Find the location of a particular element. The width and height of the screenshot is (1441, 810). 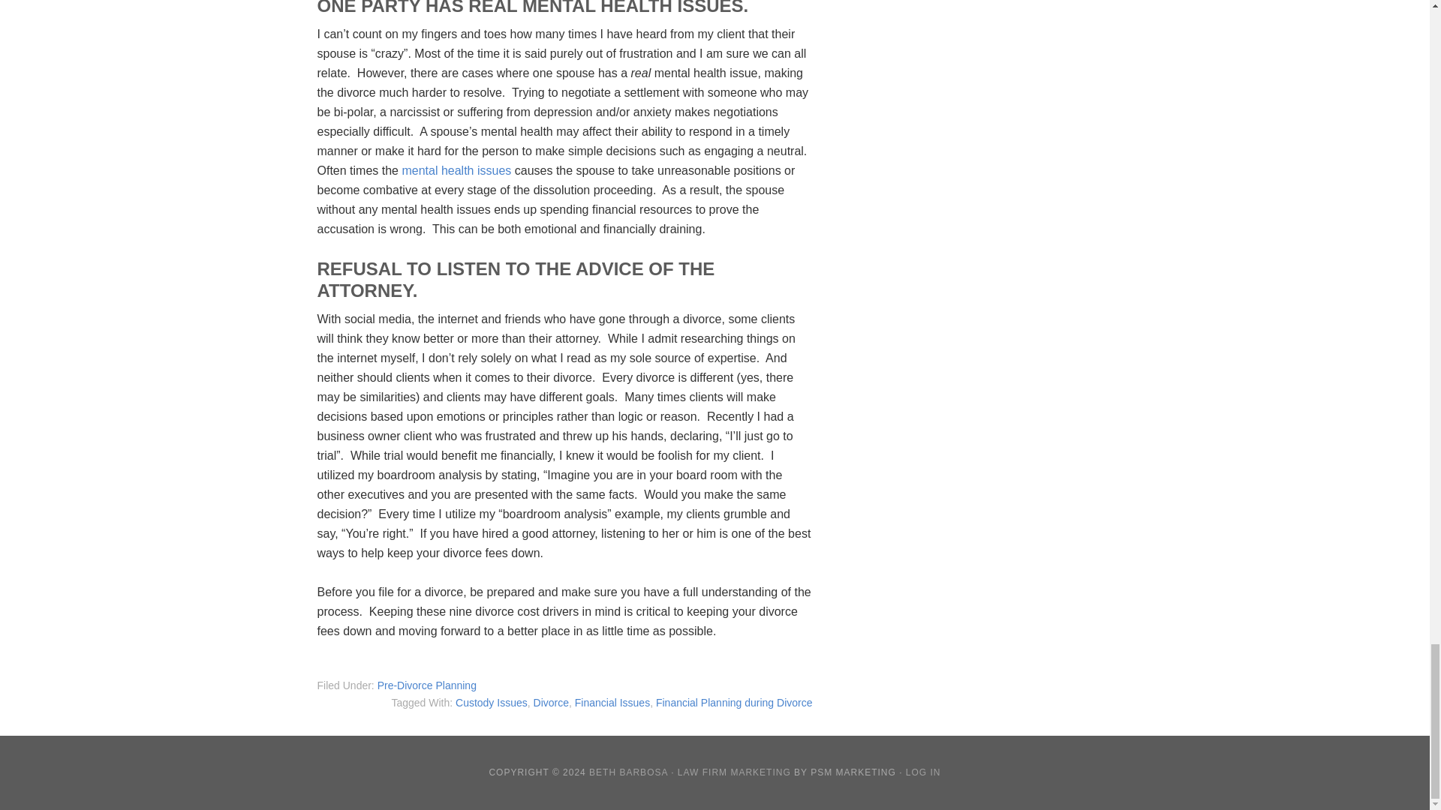

LOG IN is located at coordinates (923, 772).